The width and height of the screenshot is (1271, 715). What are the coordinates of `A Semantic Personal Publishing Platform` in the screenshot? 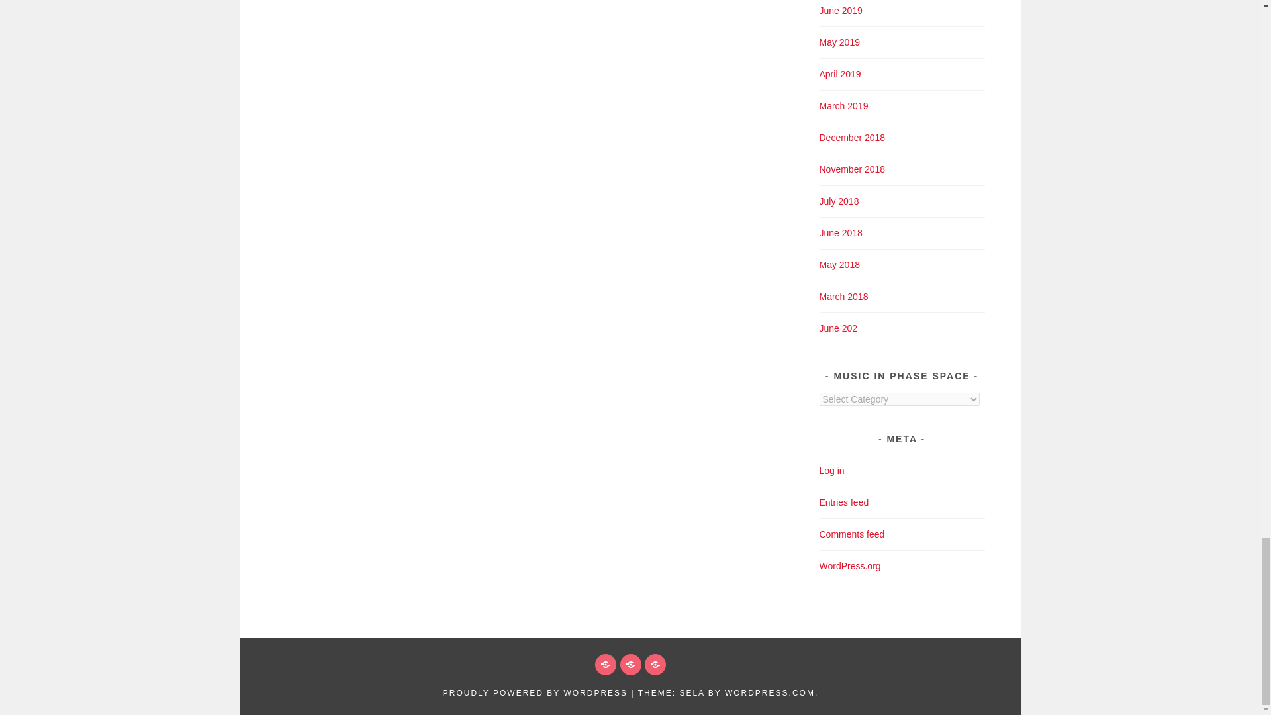 It's located at (535, 693).